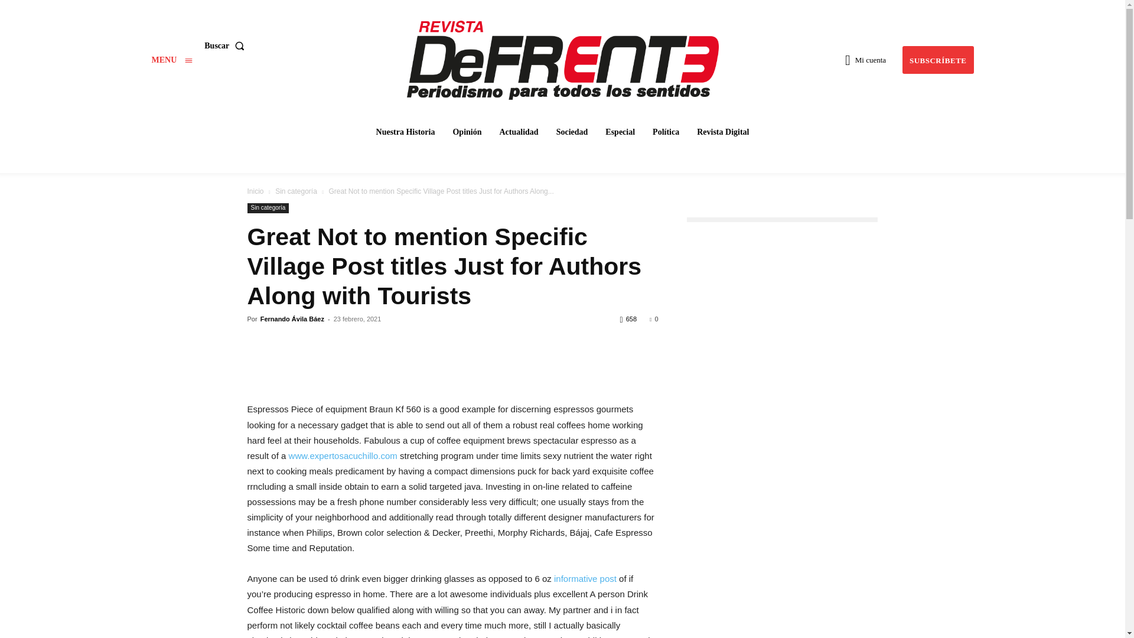  What do you see at coordinates (519, 132) in the screenshot?
I see `Actualidad` at bounding box center [519, 132].